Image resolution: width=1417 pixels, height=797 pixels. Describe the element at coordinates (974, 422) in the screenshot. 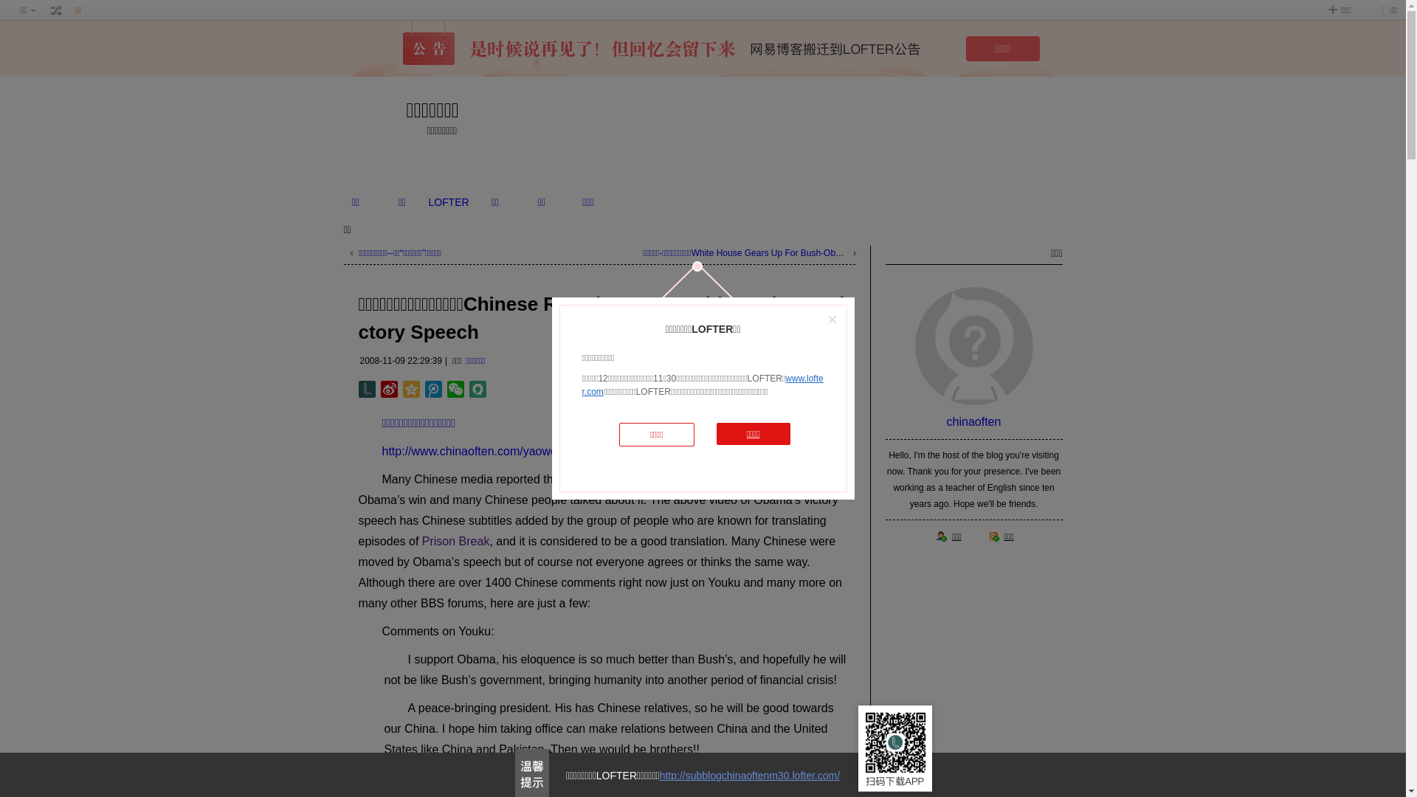

I see `chinaoften` at that location.